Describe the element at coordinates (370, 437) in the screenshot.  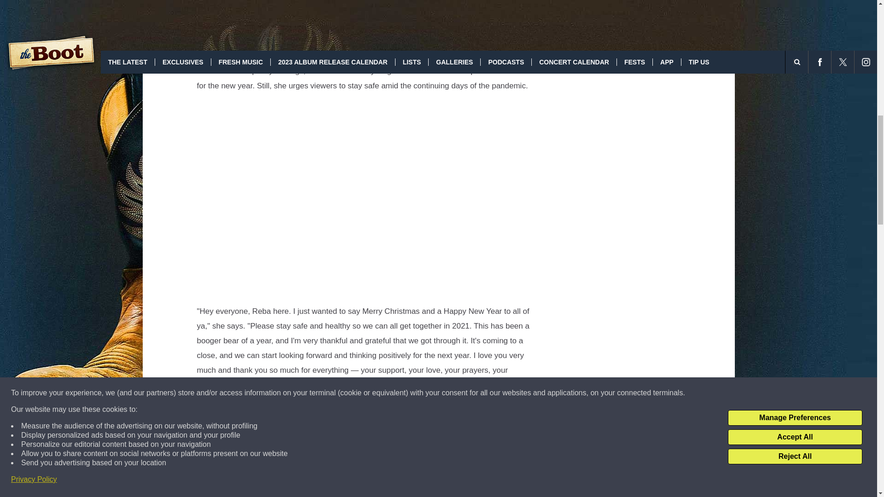
I see `a whole new kind of awards show` at that location.